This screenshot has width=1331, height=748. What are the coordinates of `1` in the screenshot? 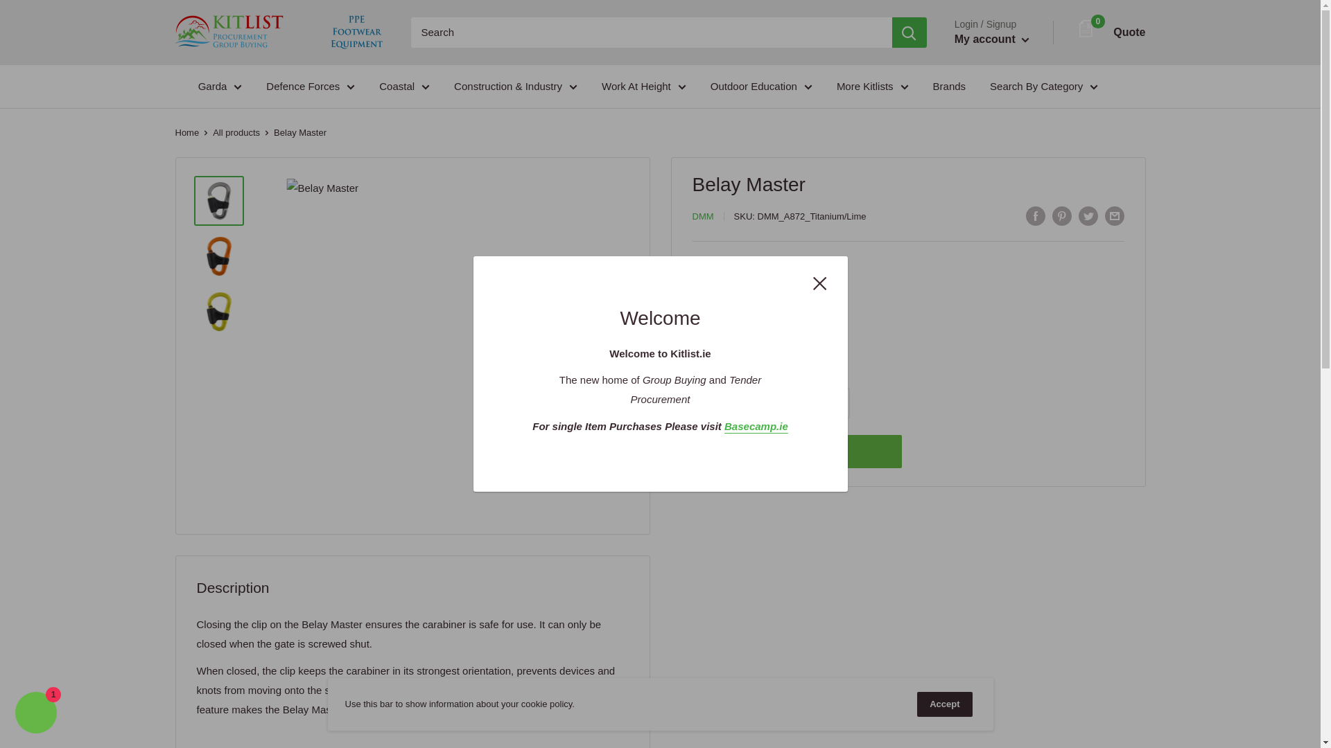 It's located at (797, 402).